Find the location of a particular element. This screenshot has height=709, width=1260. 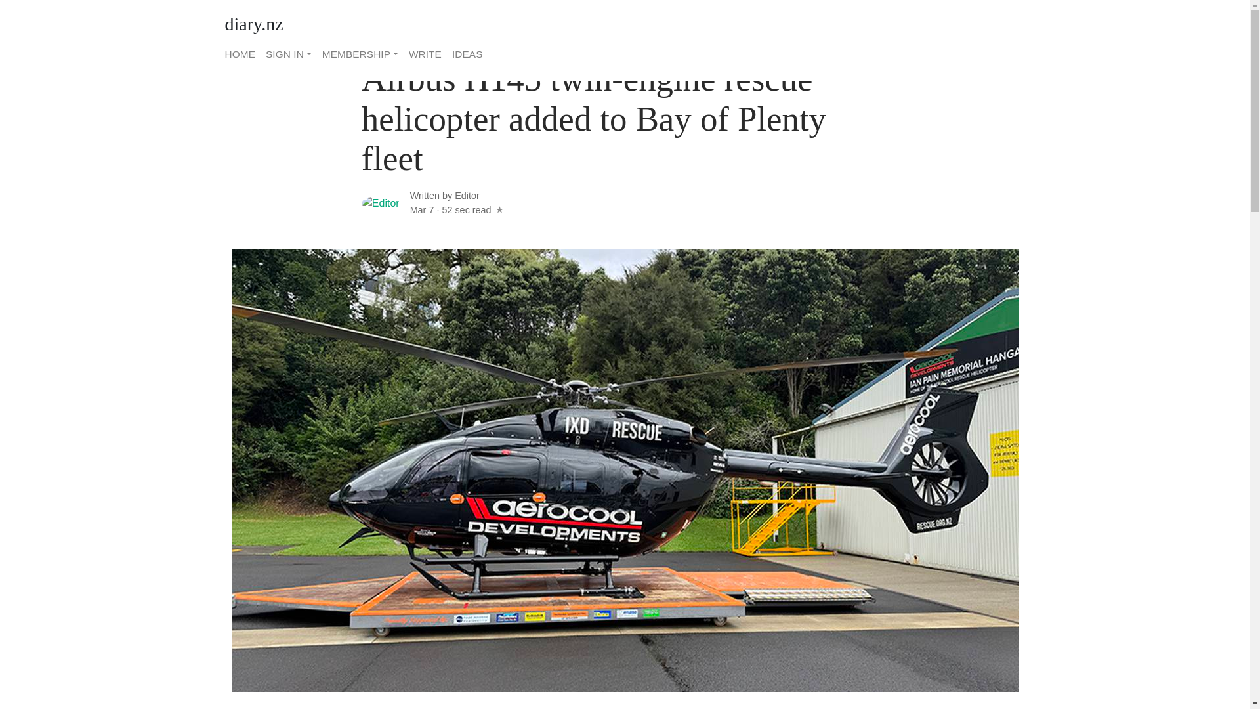

GOOD NEWS is located at coordinates (394, 41).